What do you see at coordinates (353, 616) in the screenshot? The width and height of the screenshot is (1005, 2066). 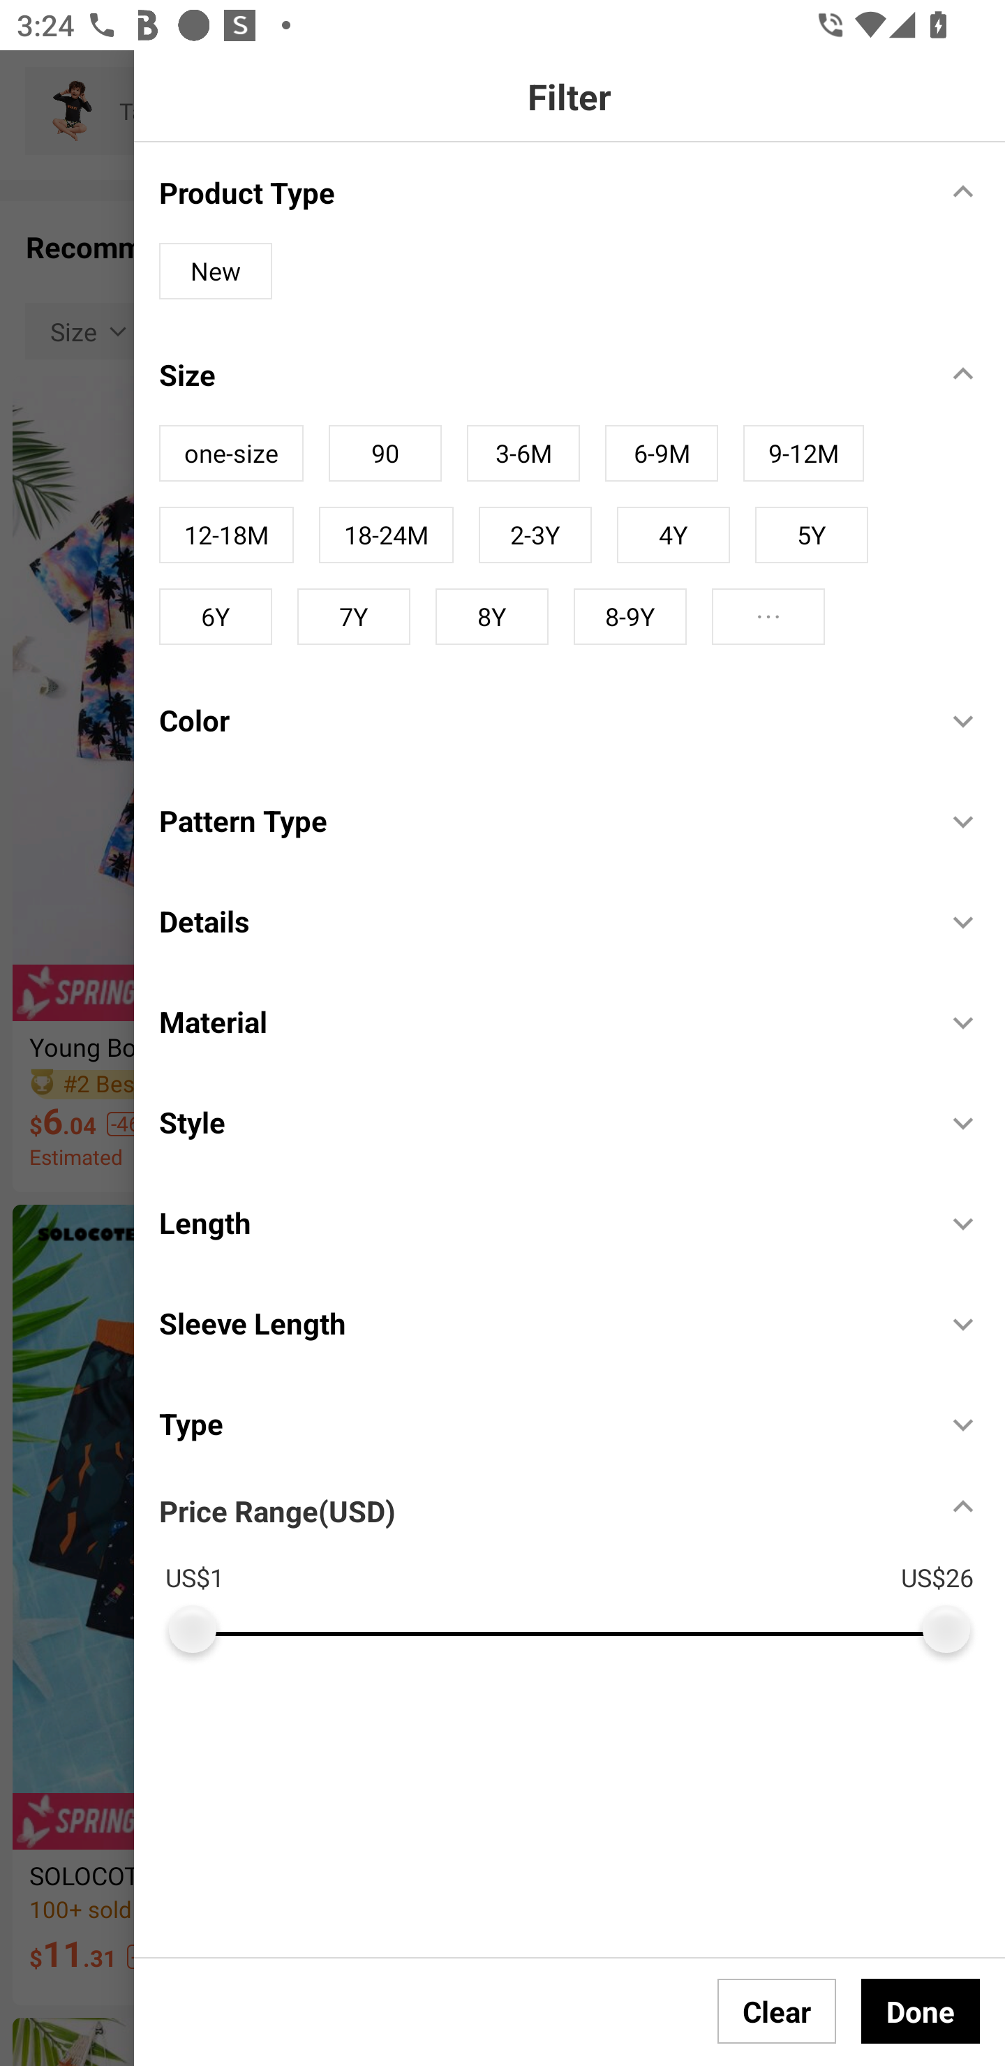 I see `7Y` at bounding box center [353, 616].